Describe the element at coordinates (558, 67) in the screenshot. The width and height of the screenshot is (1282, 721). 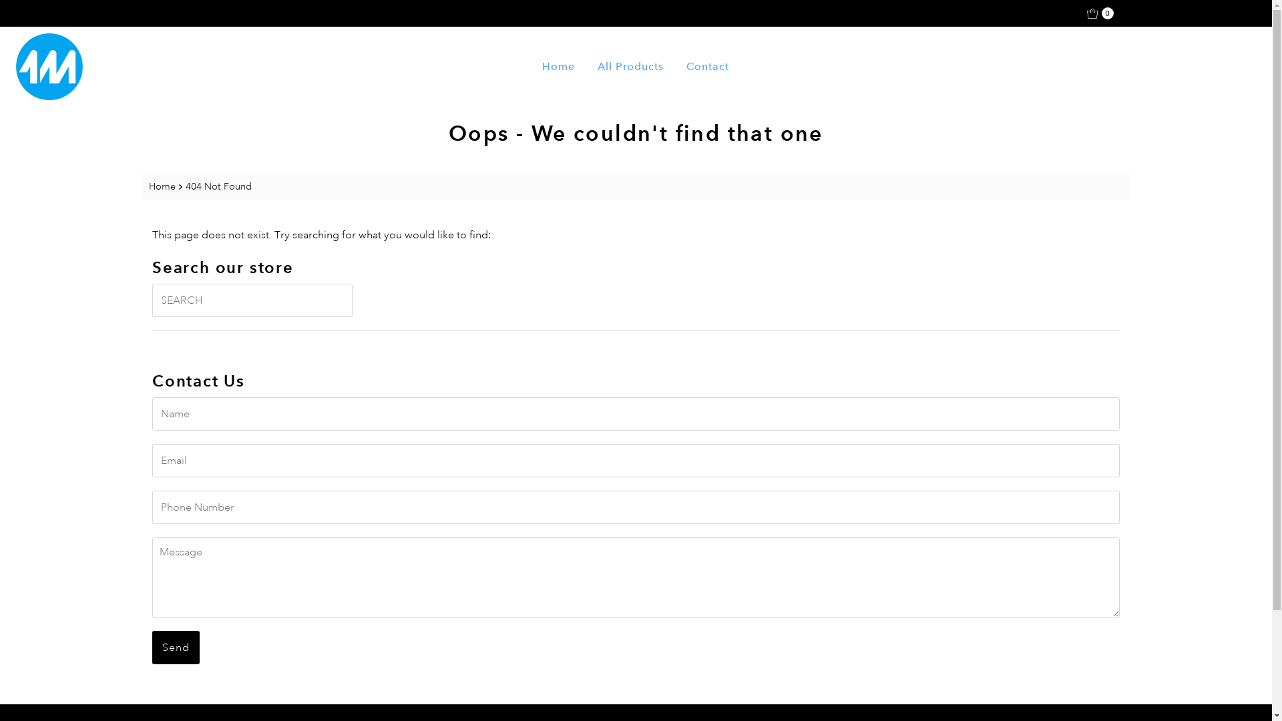
I see `Home` at that location.